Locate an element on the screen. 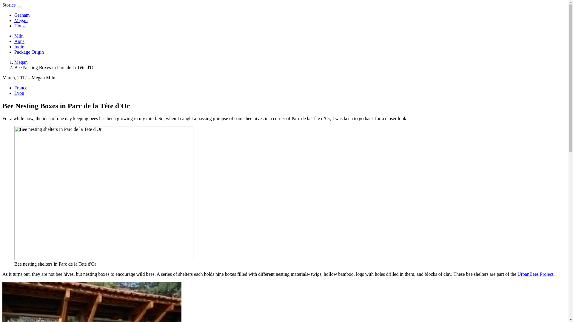 This screenshot has width=573, height=322. House is located at coordinates (20, 26).